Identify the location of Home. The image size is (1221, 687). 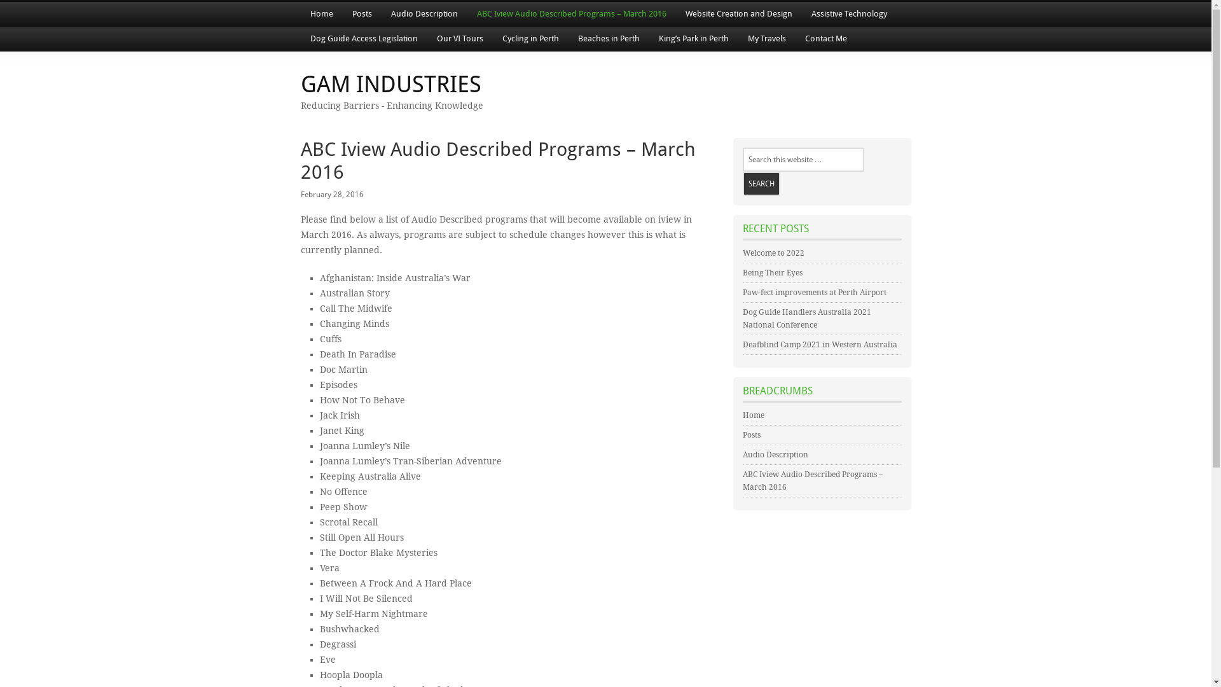
(321, 14).